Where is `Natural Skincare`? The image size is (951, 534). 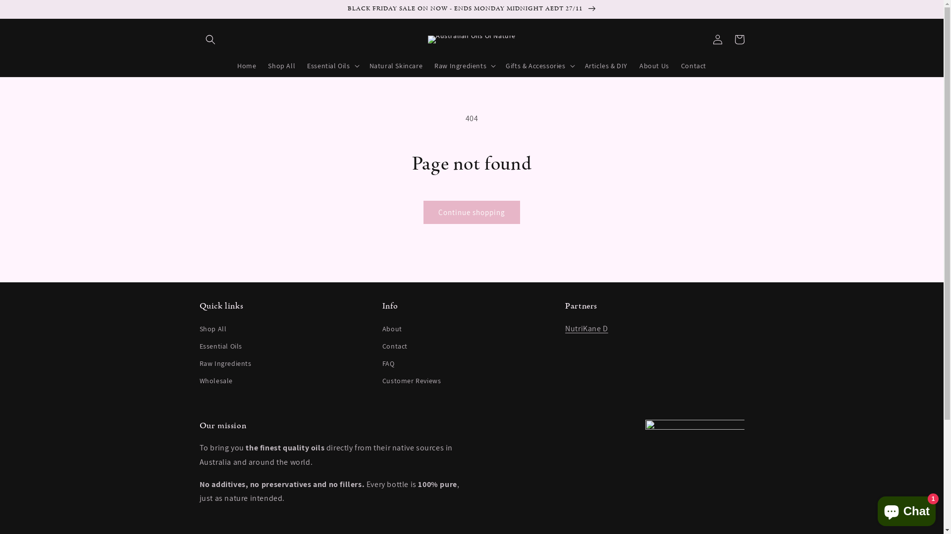
Natural Skincare is located at coordinates (396, 66).